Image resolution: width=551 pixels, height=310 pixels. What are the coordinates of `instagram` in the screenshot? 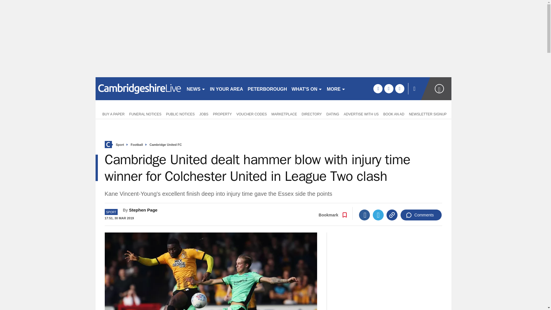 It's located at (399, 88).